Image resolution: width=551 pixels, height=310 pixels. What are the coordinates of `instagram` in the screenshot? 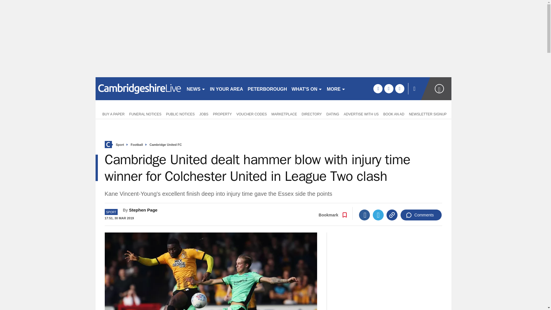 It's located at (399, 88).